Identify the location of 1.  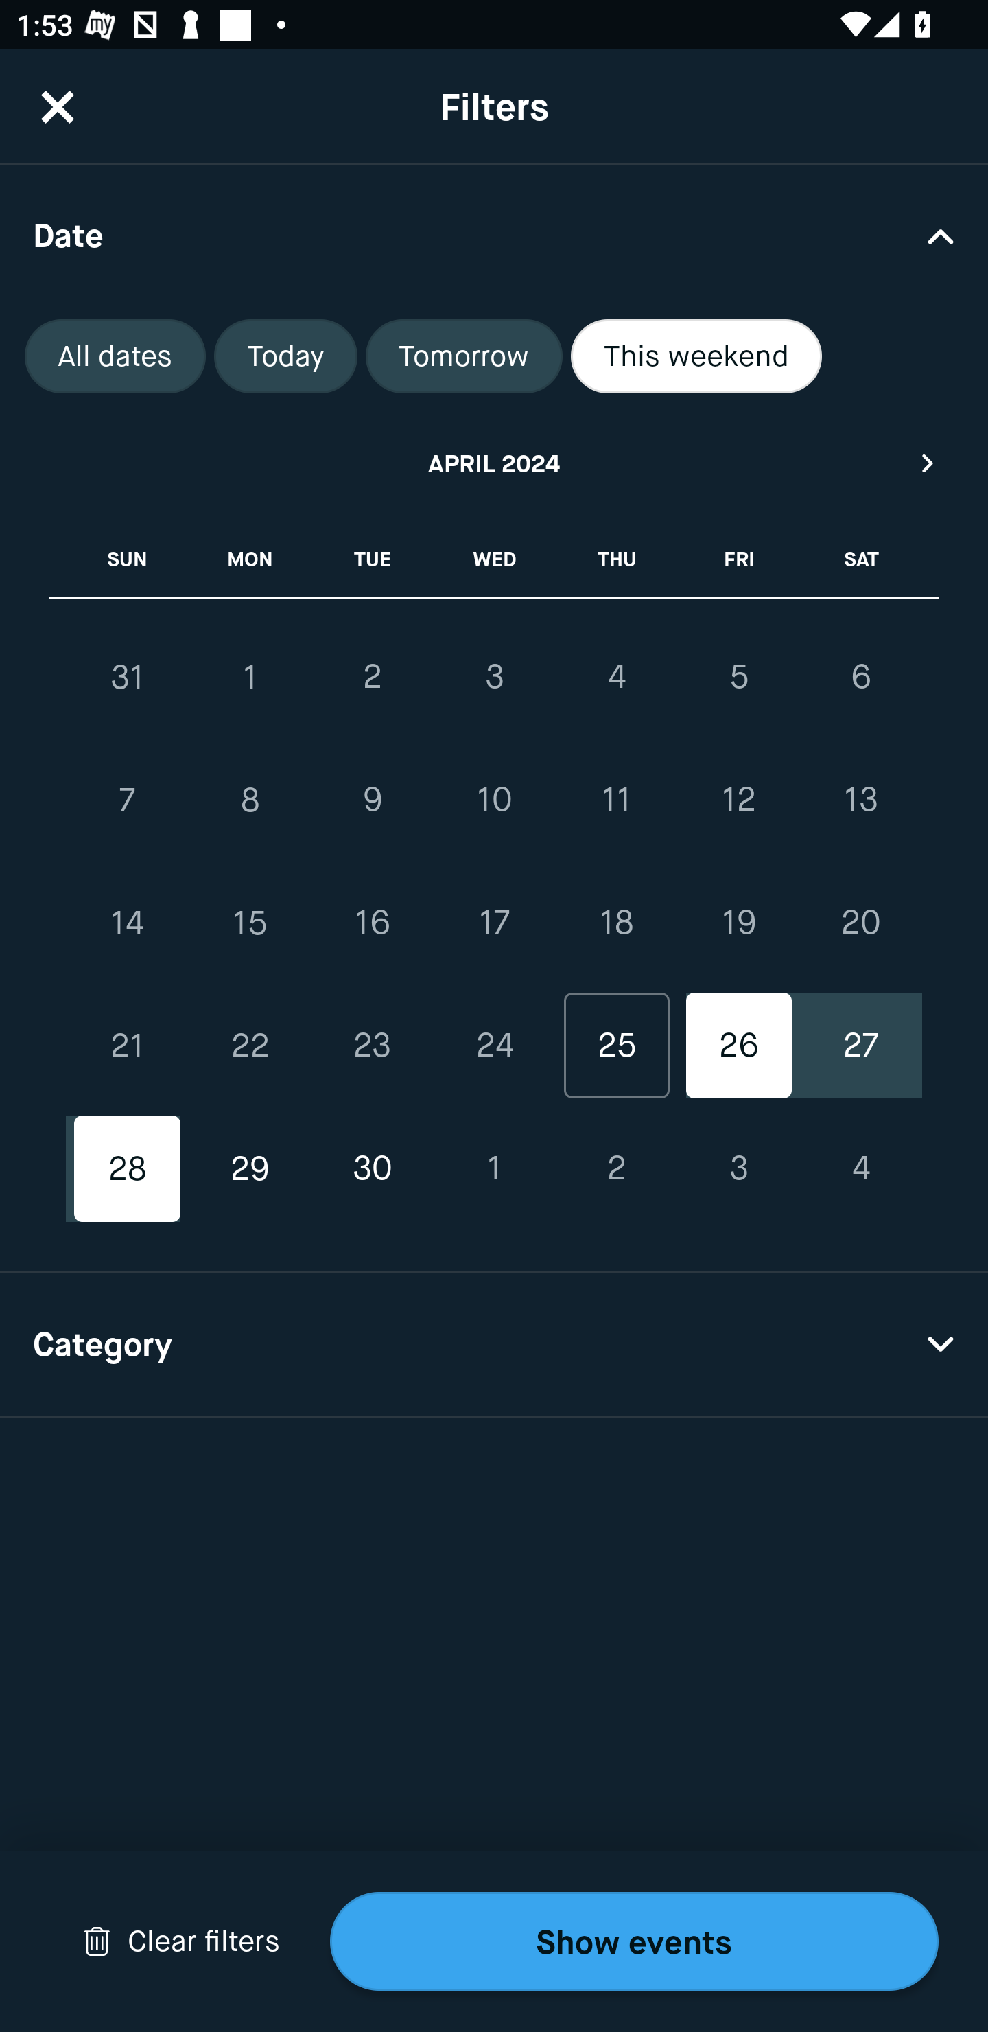
(494, 1168).